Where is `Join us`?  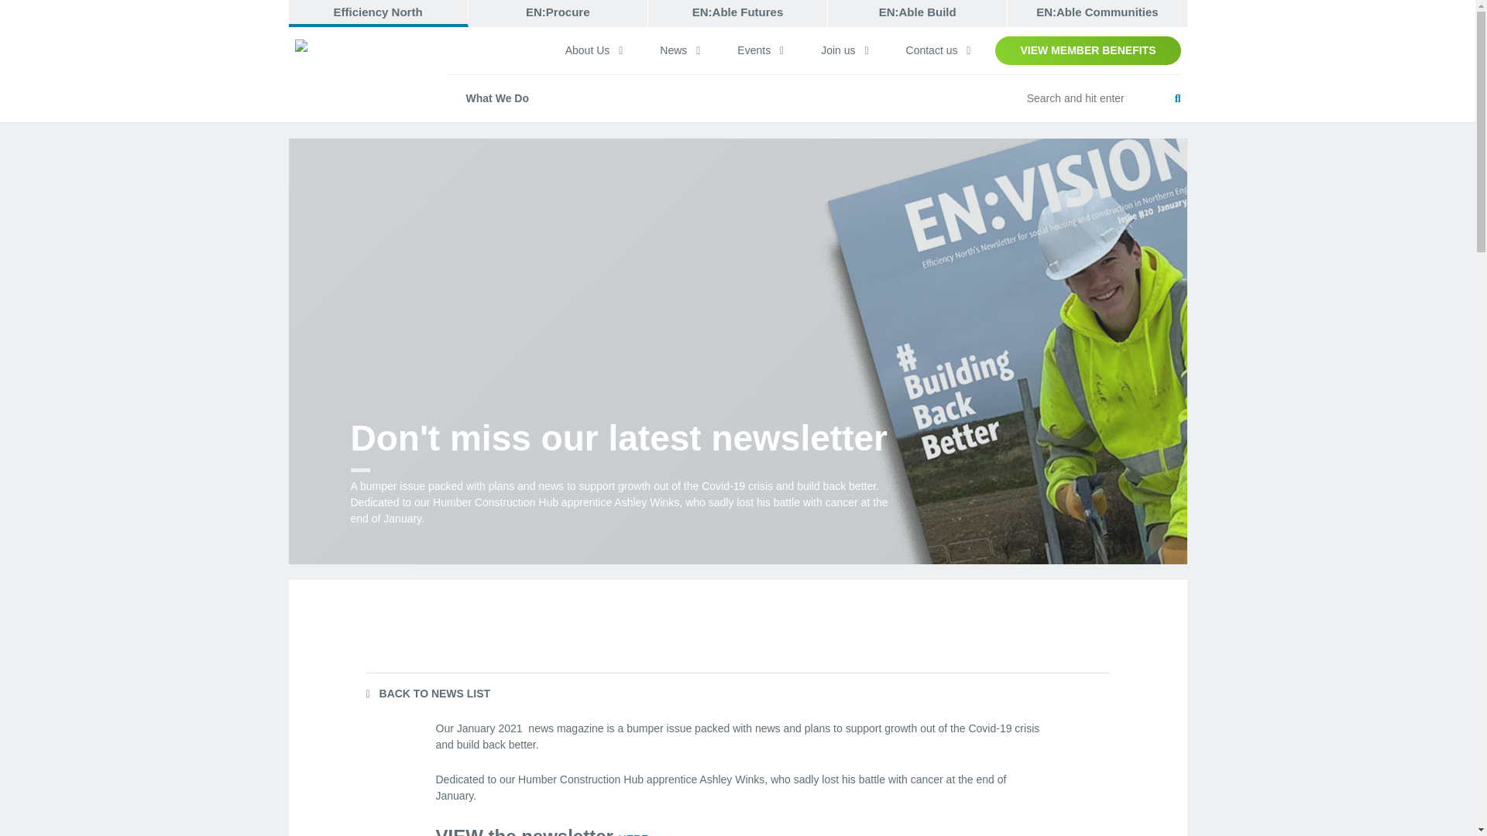
Join us is located at coordinates (844, 50).